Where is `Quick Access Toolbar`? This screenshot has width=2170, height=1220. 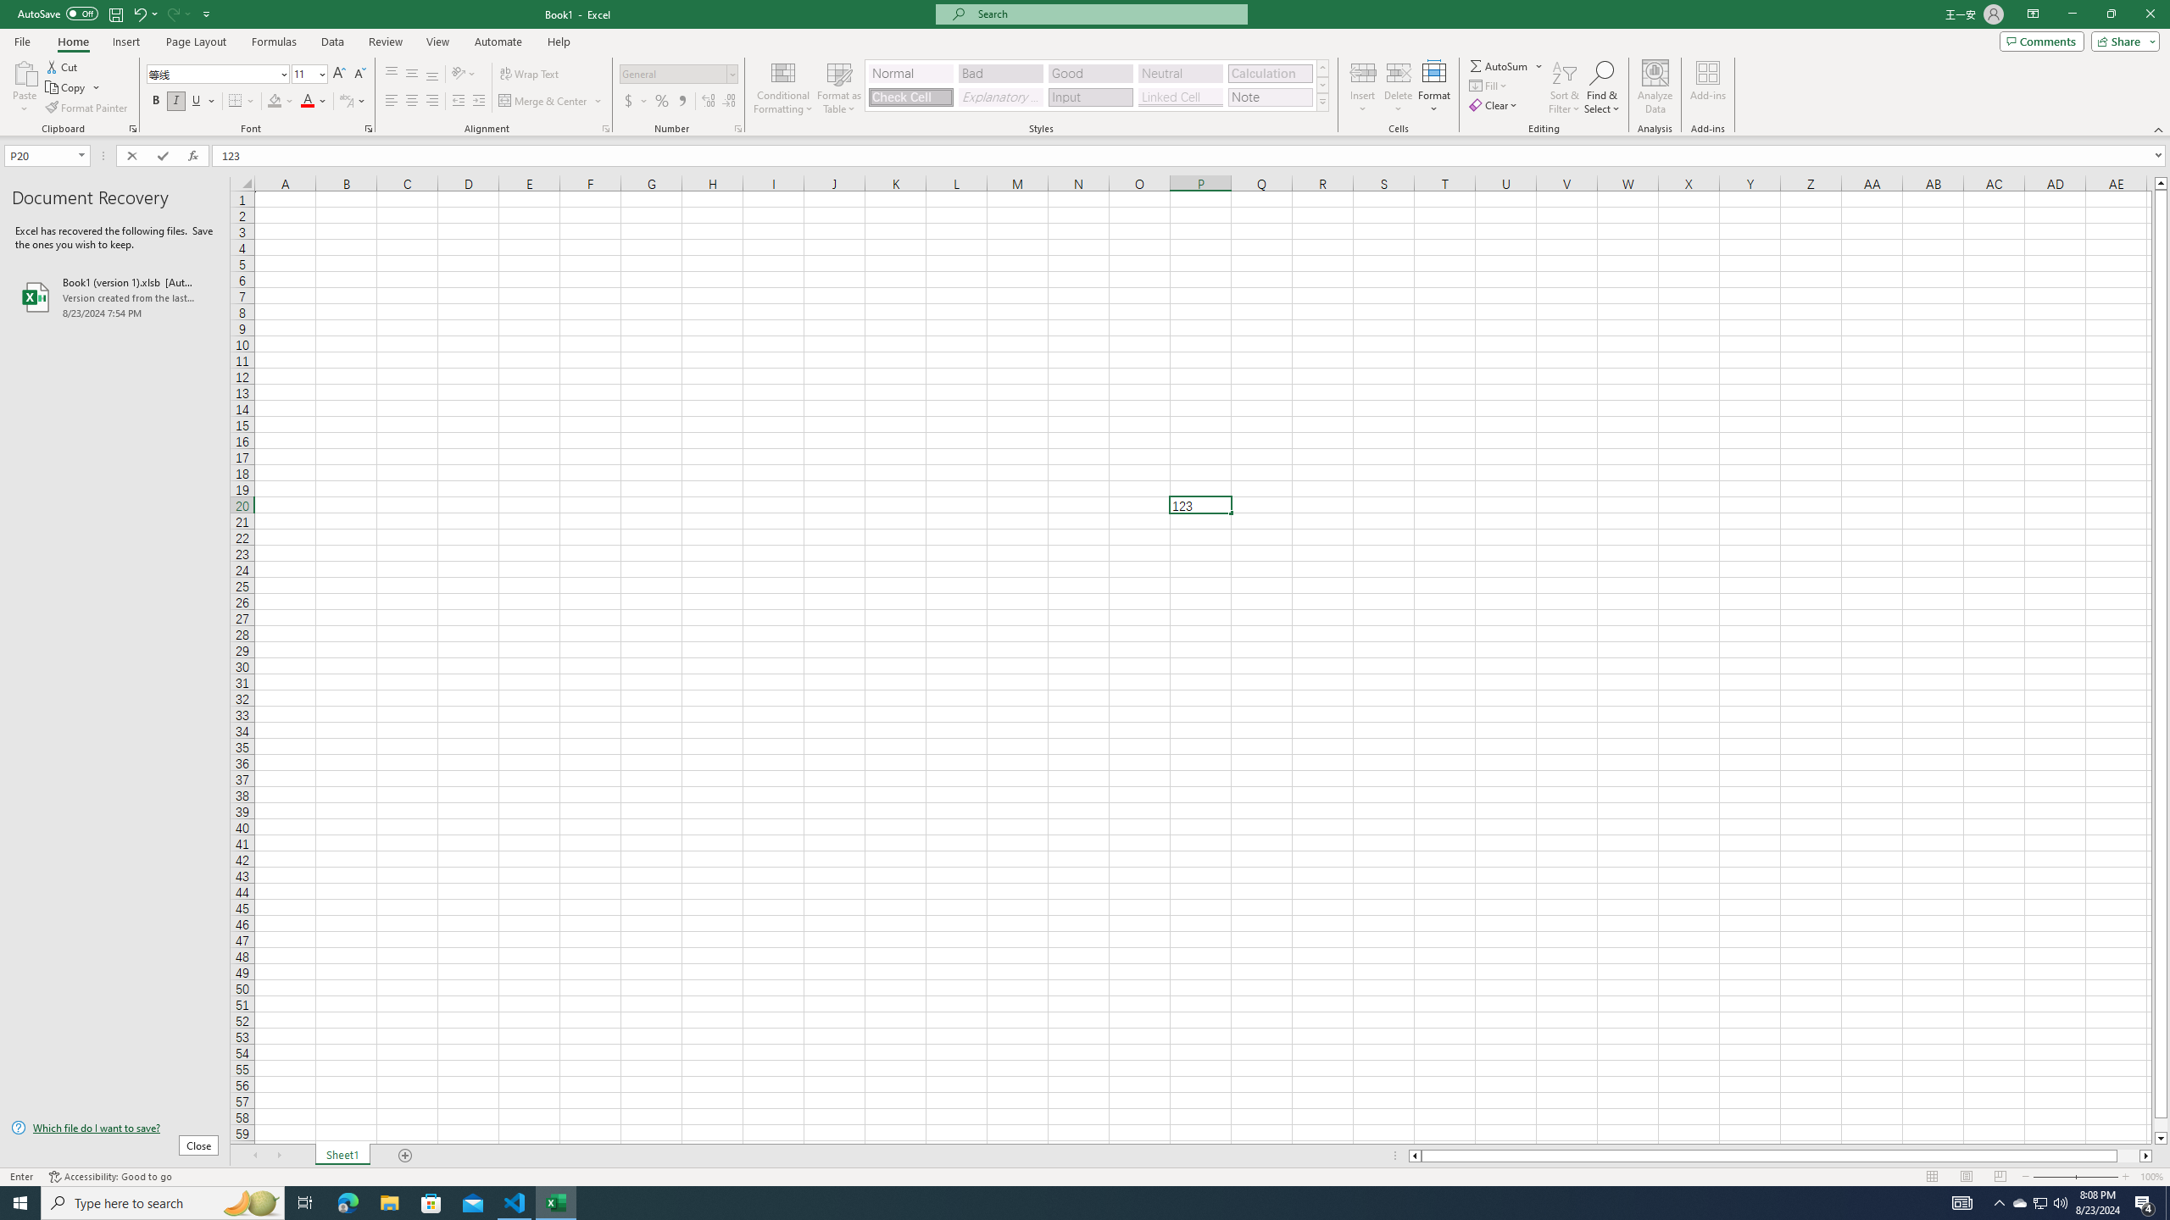
Quick Access Toolbar is located at coordinates (115, 14).